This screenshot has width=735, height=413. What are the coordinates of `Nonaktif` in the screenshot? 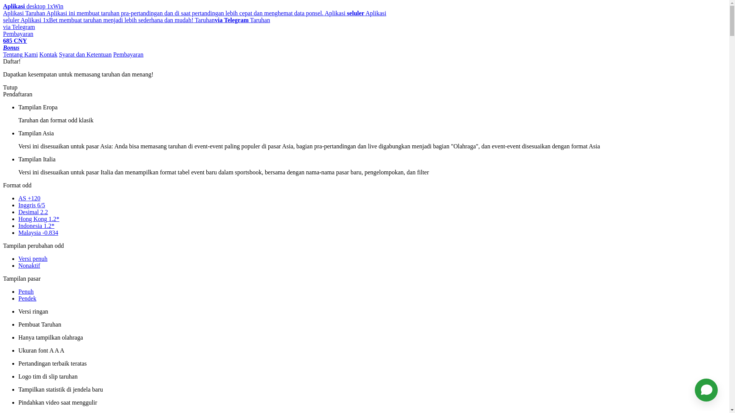 It's located at (29, 265).